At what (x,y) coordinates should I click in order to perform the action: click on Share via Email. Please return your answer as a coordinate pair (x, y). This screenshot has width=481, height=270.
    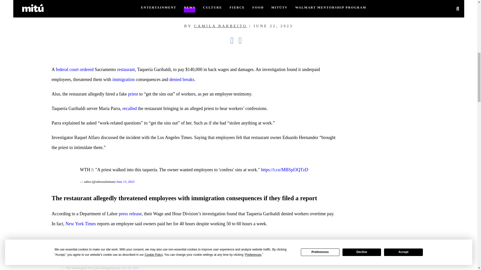
    Looking at the image, I should click on (243, 40).